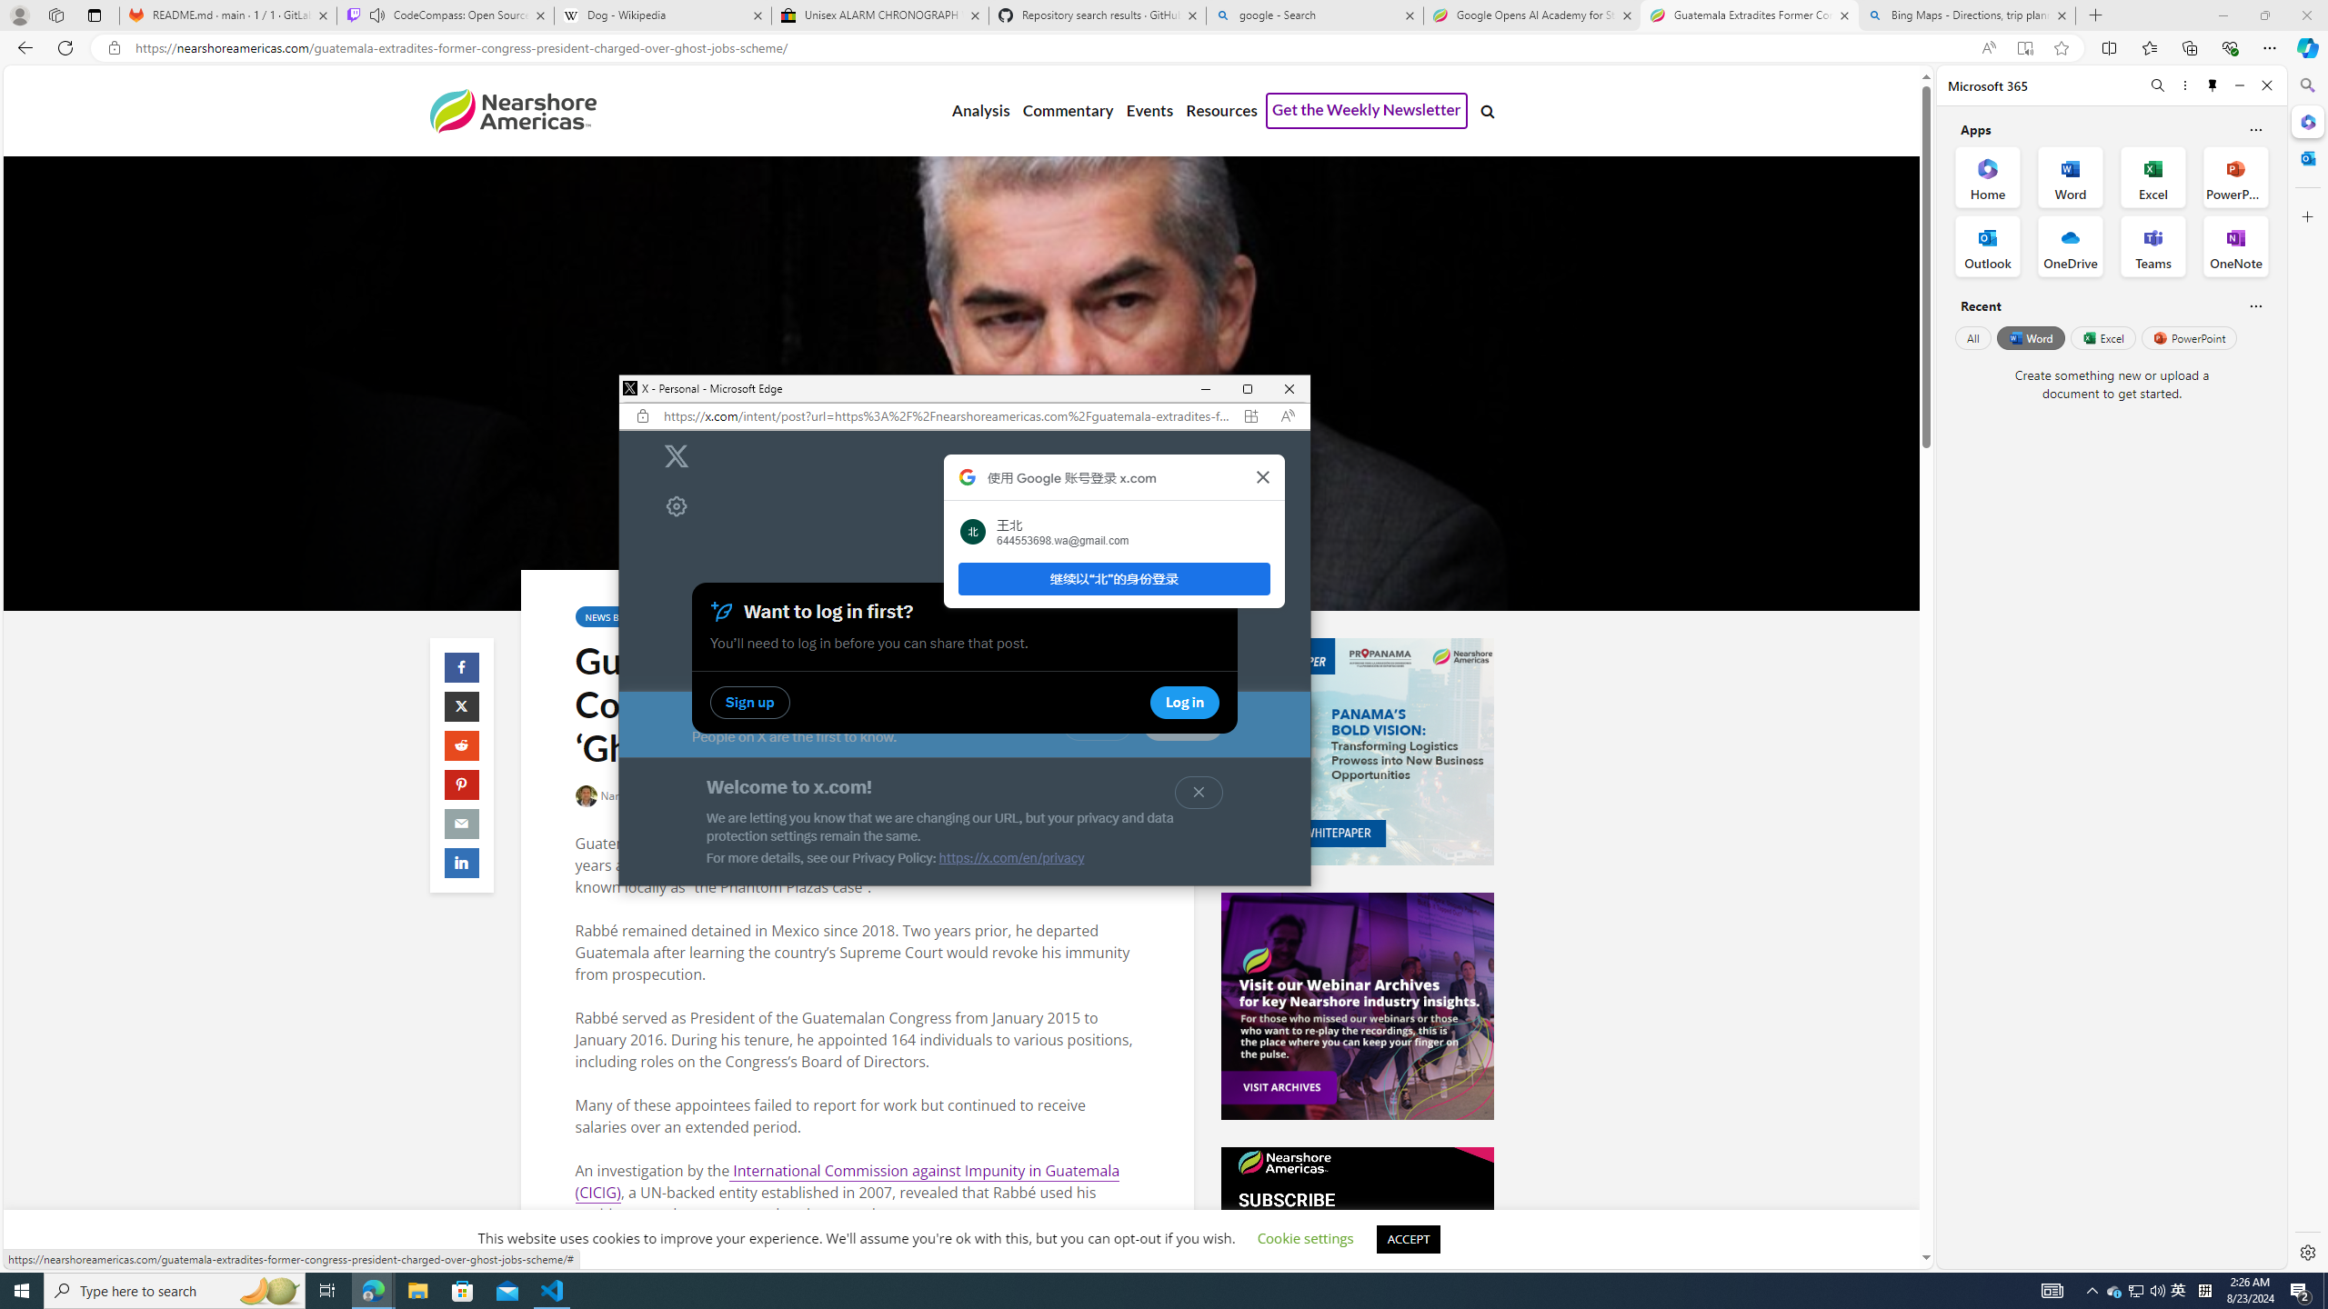 The height and width of the screenshot is (1309, 2328). Describe the element at coordinates (2235, 176) in the screenshot. I see `PowerPoint Office App` at that location.